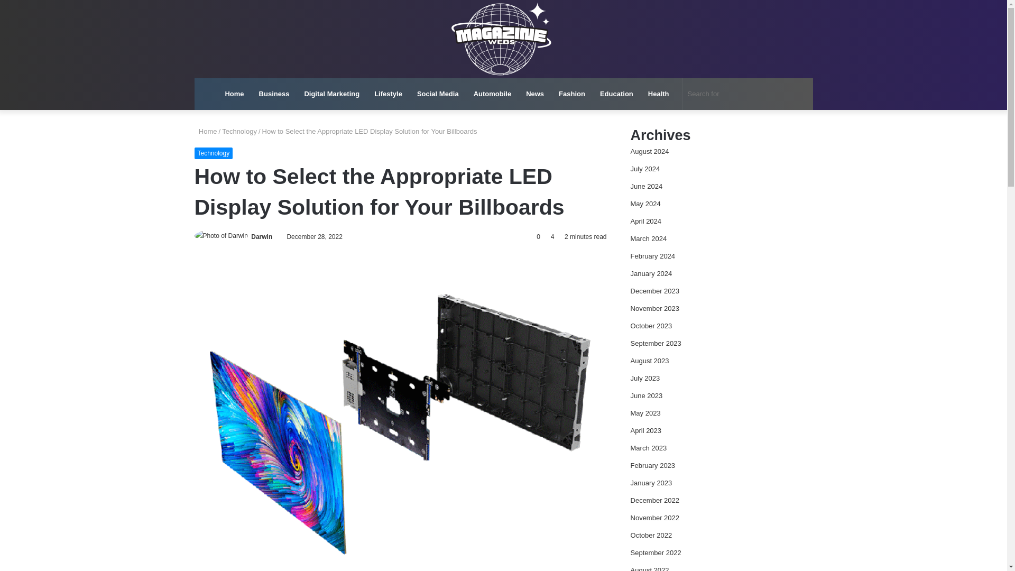  I want to click on Home, so click(234, 94).